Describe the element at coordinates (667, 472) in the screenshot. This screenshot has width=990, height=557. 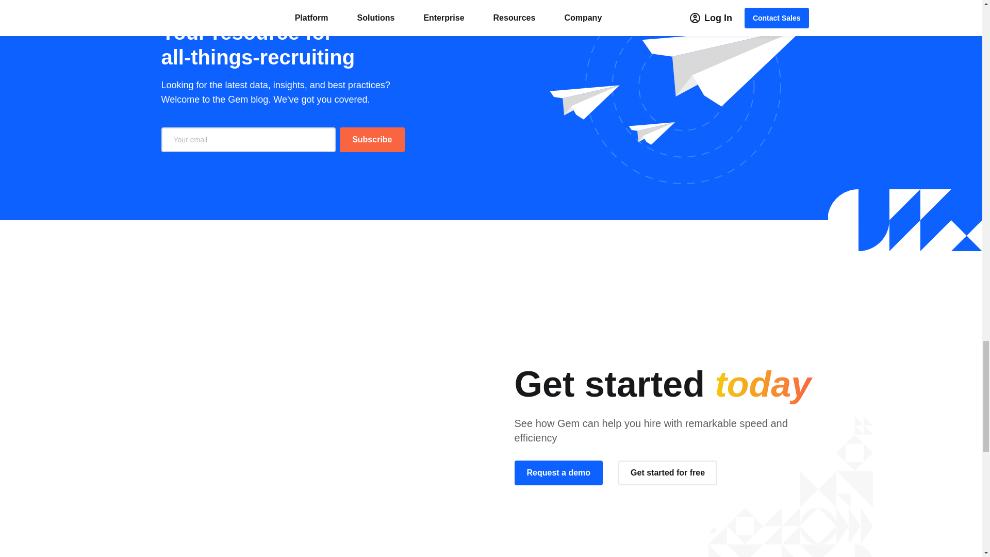
I see `Get started for free` at that location.